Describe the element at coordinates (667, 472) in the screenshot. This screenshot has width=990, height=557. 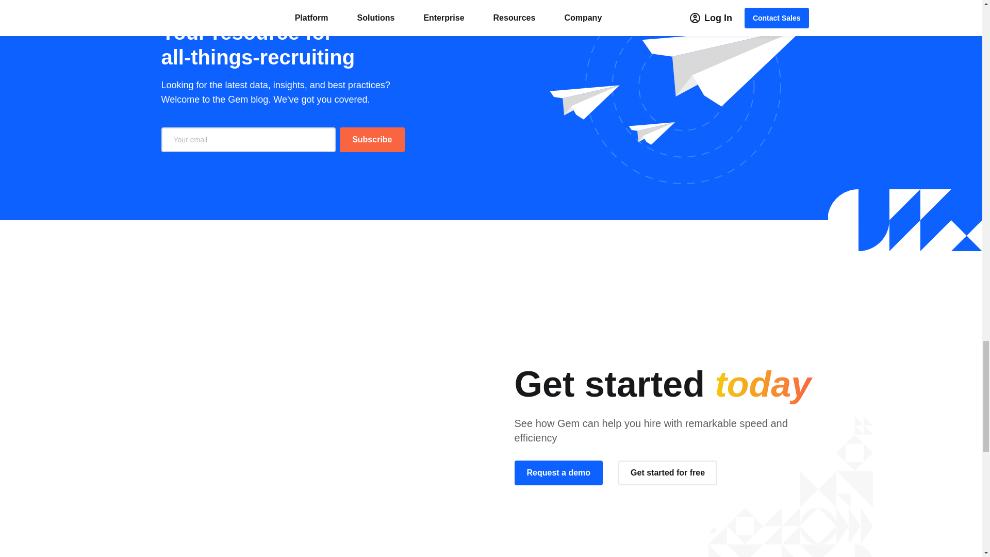
I see `Get started for free` at that location.